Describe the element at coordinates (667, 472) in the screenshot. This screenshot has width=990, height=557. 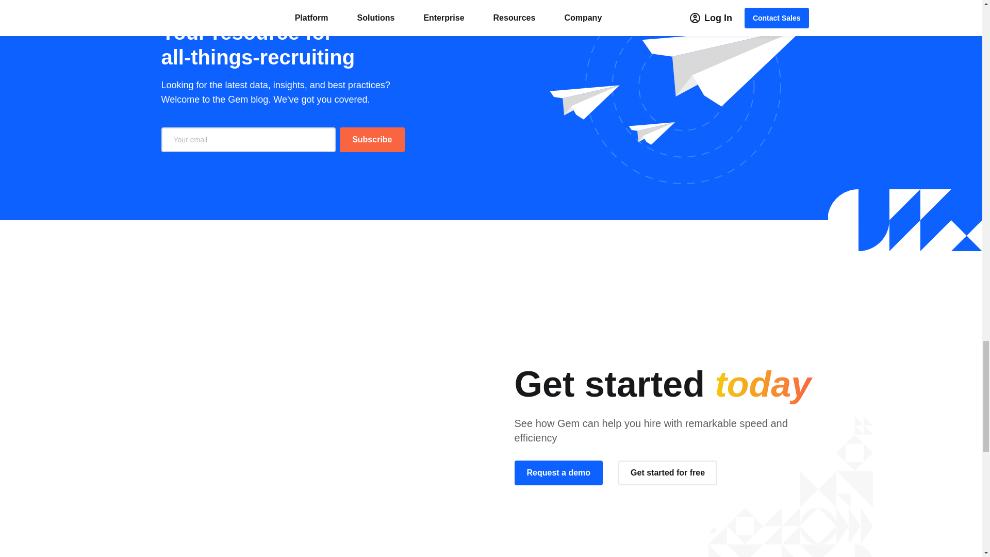
I see `Get started for free` at that location.